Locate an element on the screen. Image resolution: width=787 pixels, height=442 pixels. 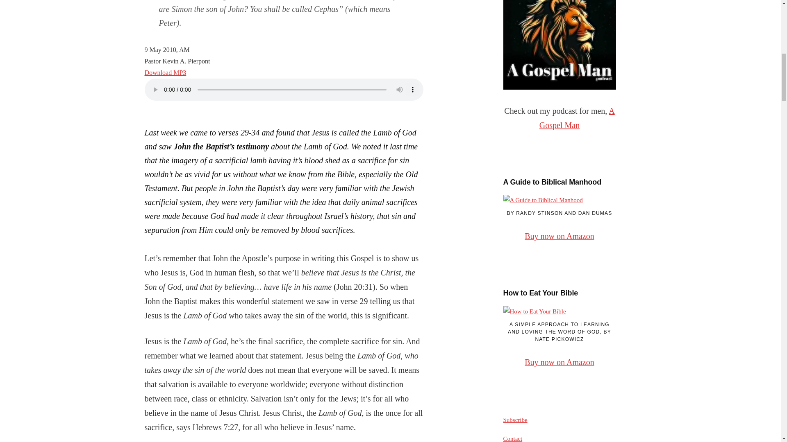
Subscribe is located at coordinates (515, 420).